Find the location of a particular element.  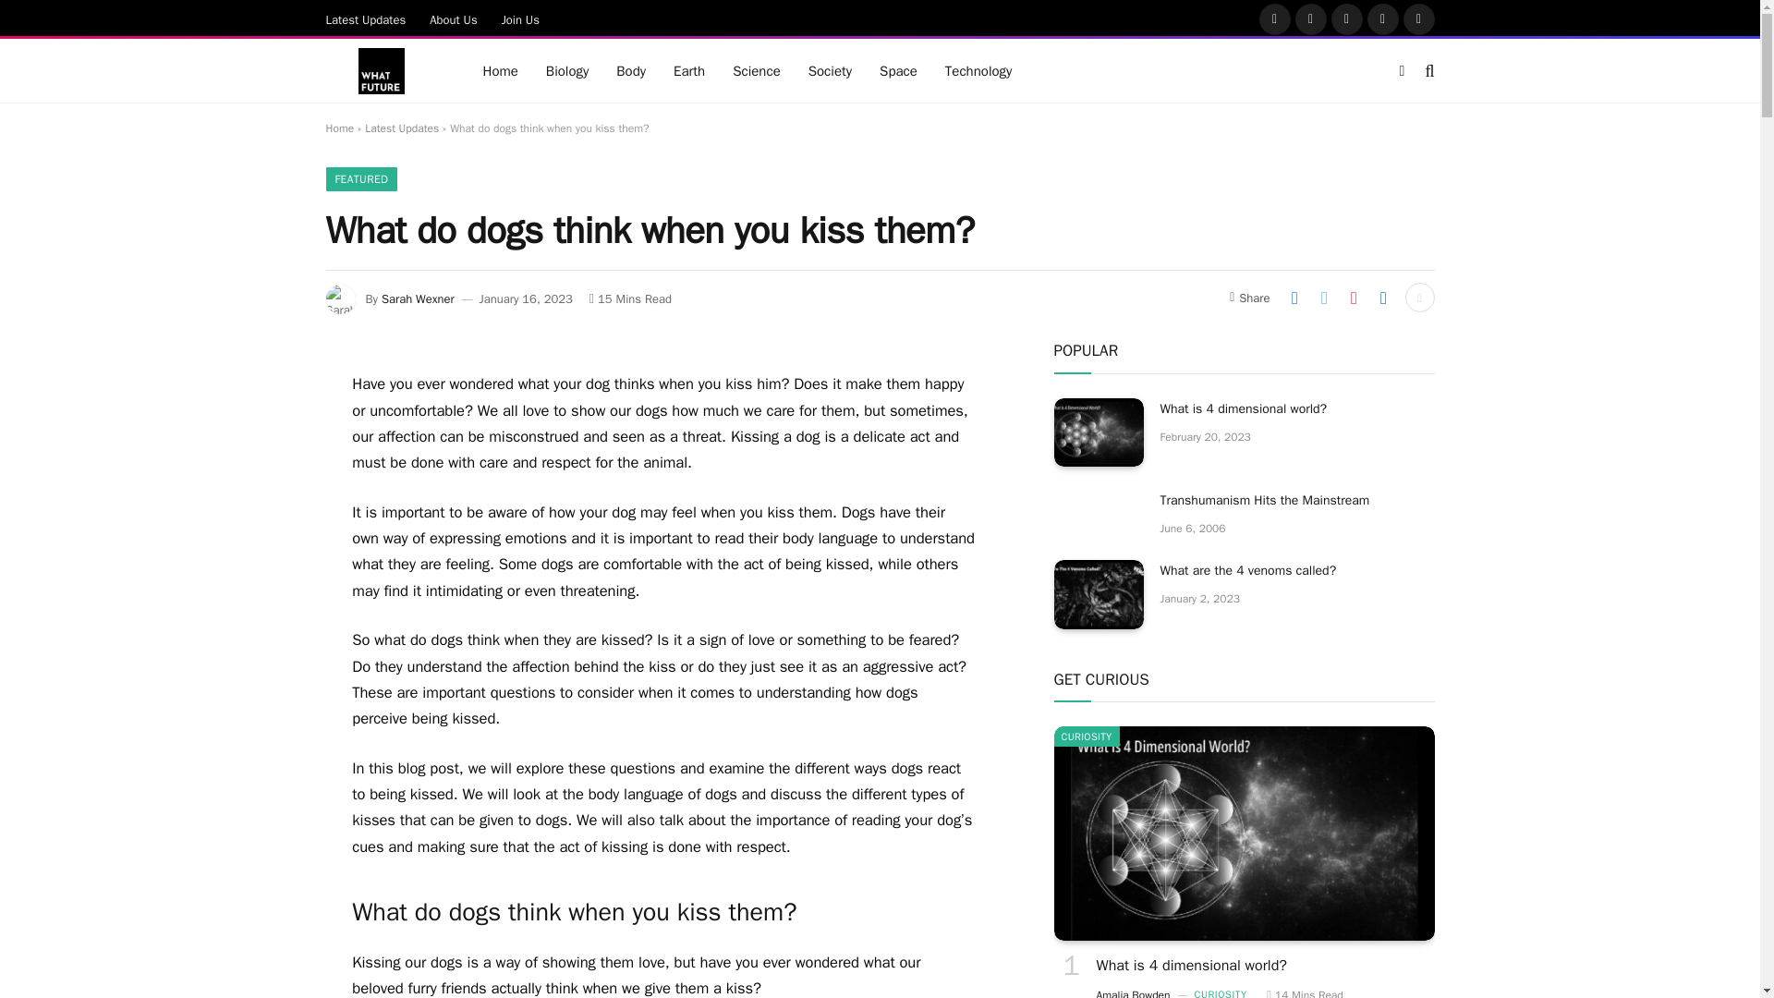

Facebook is located at coordinates (1275, 18).